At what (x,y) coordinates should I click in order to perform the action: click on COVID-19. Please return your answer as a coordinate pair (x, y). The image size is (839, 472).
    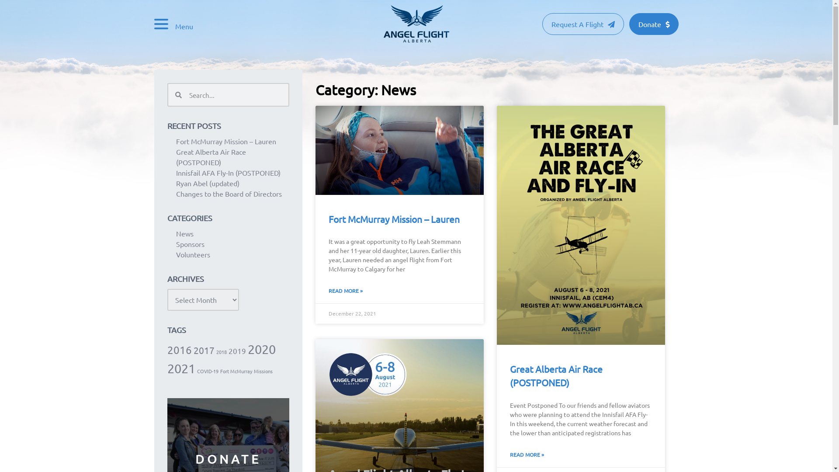
    Looking at the image, I should click on (207, 371).